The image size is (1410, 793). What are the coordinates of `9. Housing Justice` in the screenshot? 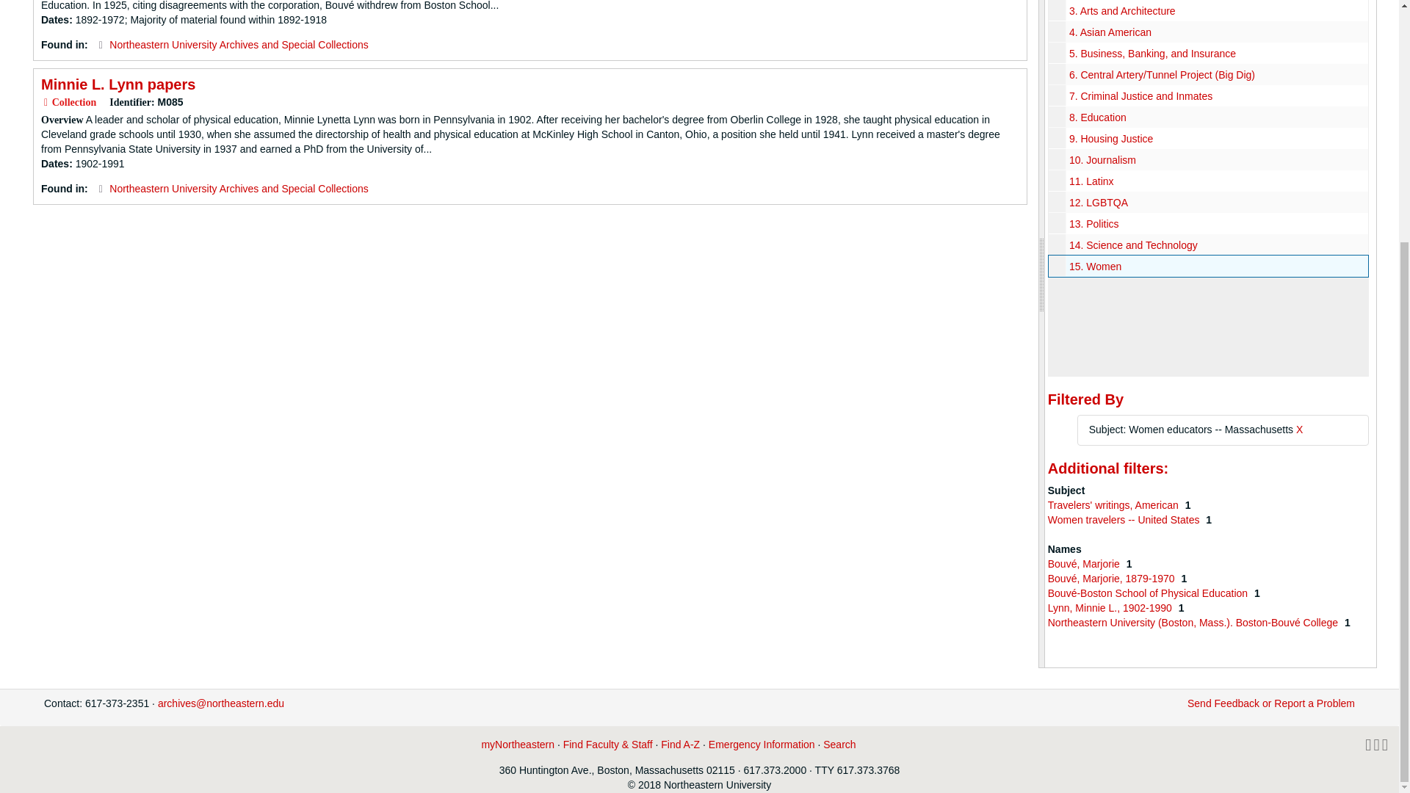 It's located at (1110, 138).